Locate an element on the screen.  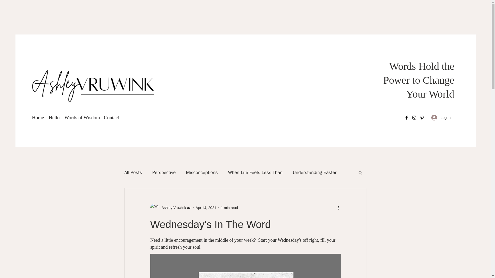
Home is located at coordinates (38, 117).